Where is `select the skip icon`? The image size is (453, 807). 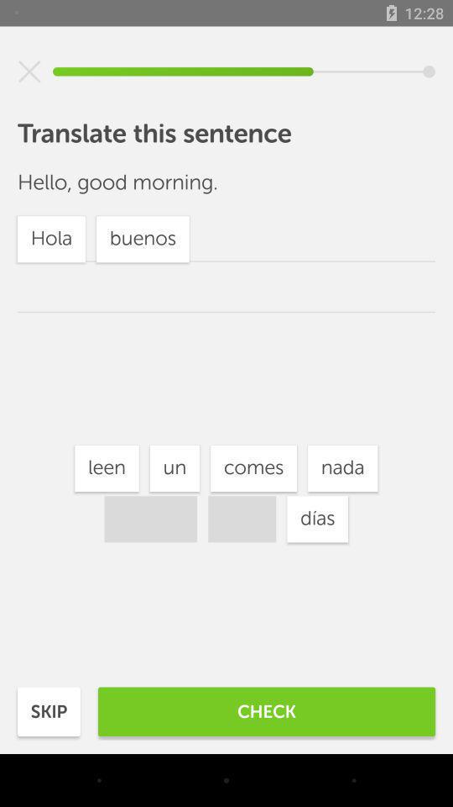
select the skip icon is located at coordinates (49, 711).